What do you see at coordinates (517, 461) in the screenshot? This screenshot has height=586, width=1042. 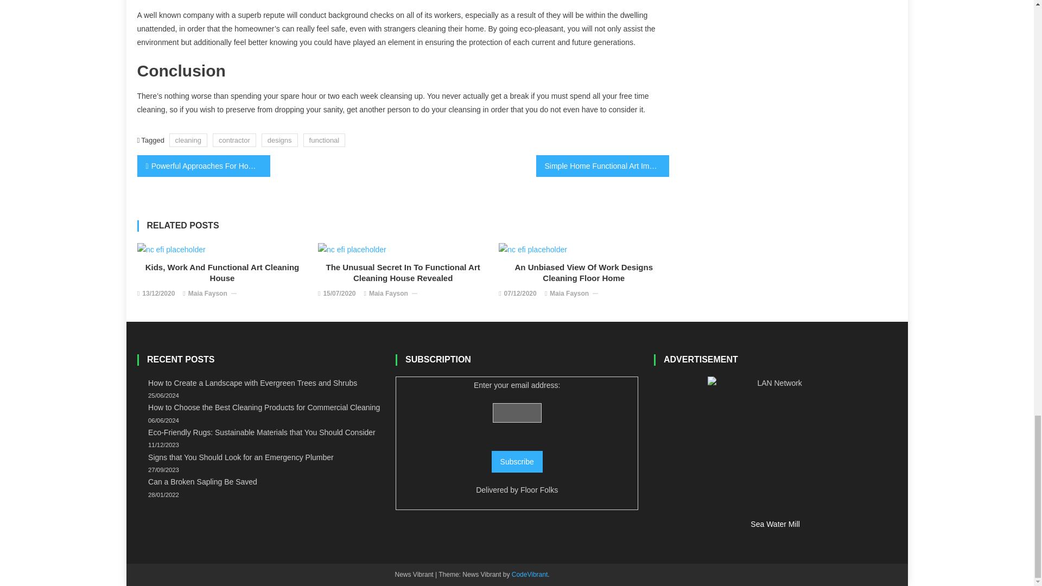 I see `Subscribe` at bounding box center [517, 461].